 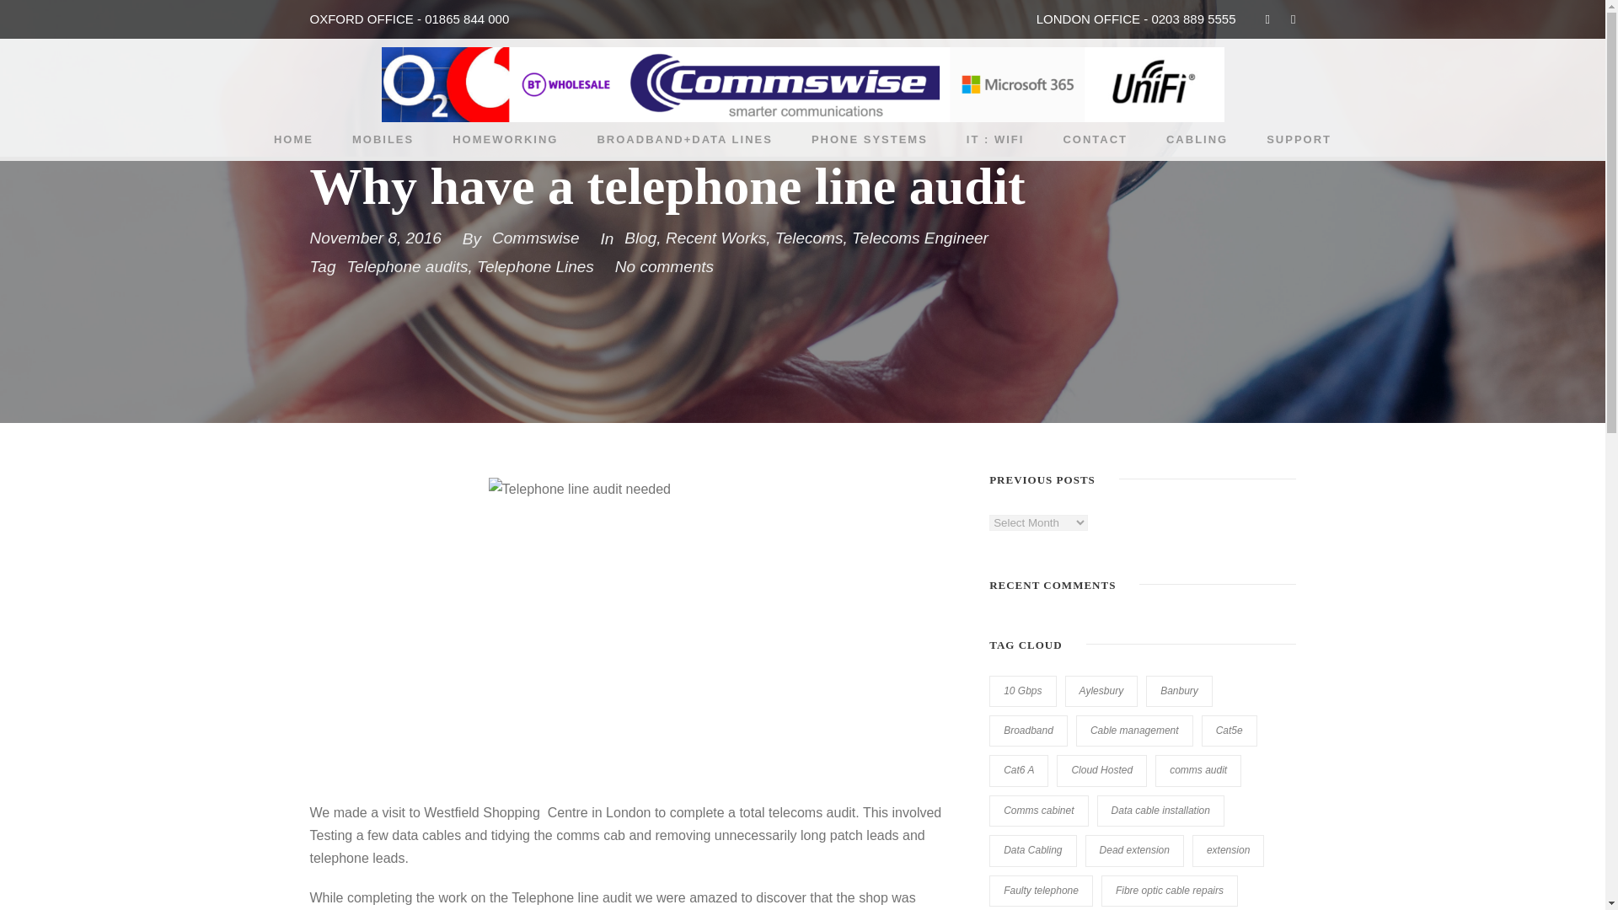 I want to click on Posts by Commswise, so click(x=535, y=238).